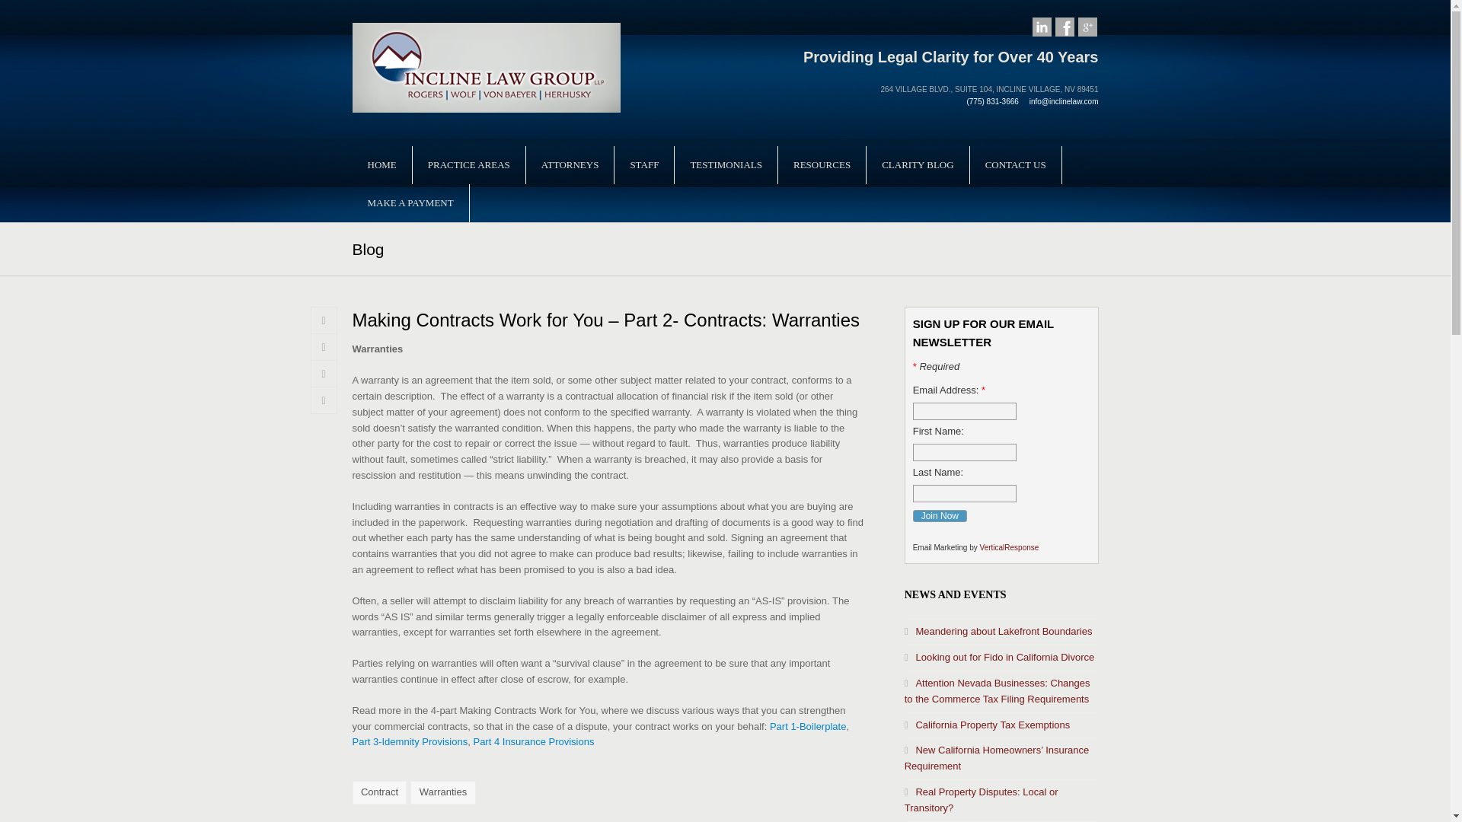 This screenshot has width=1462, height=822. Describe the element at coordinates (821, 164) in the screenshot. I see `RESOURCES` at that location.